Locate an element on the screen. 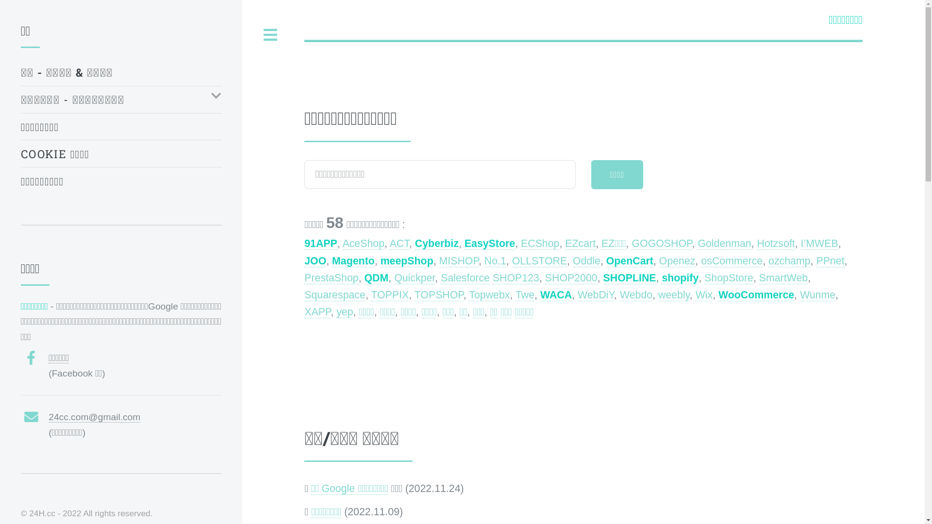  osCommerce is located at coordinates (732, 261).